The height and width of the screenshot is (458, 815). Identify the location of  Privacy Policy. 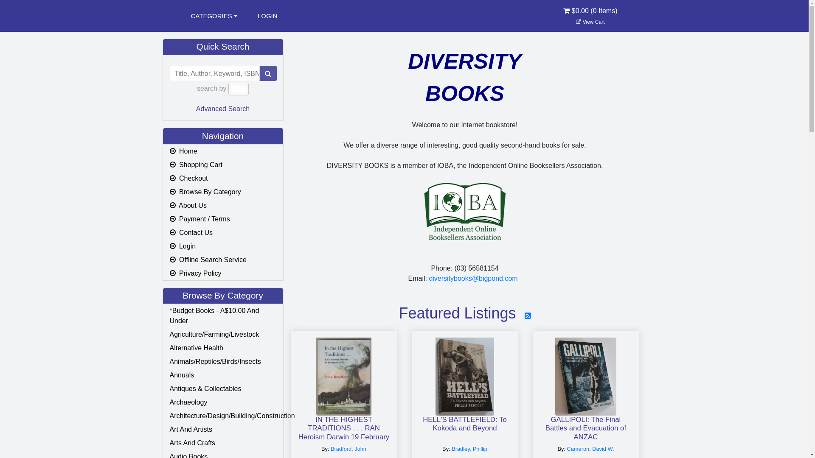
(223, 274).